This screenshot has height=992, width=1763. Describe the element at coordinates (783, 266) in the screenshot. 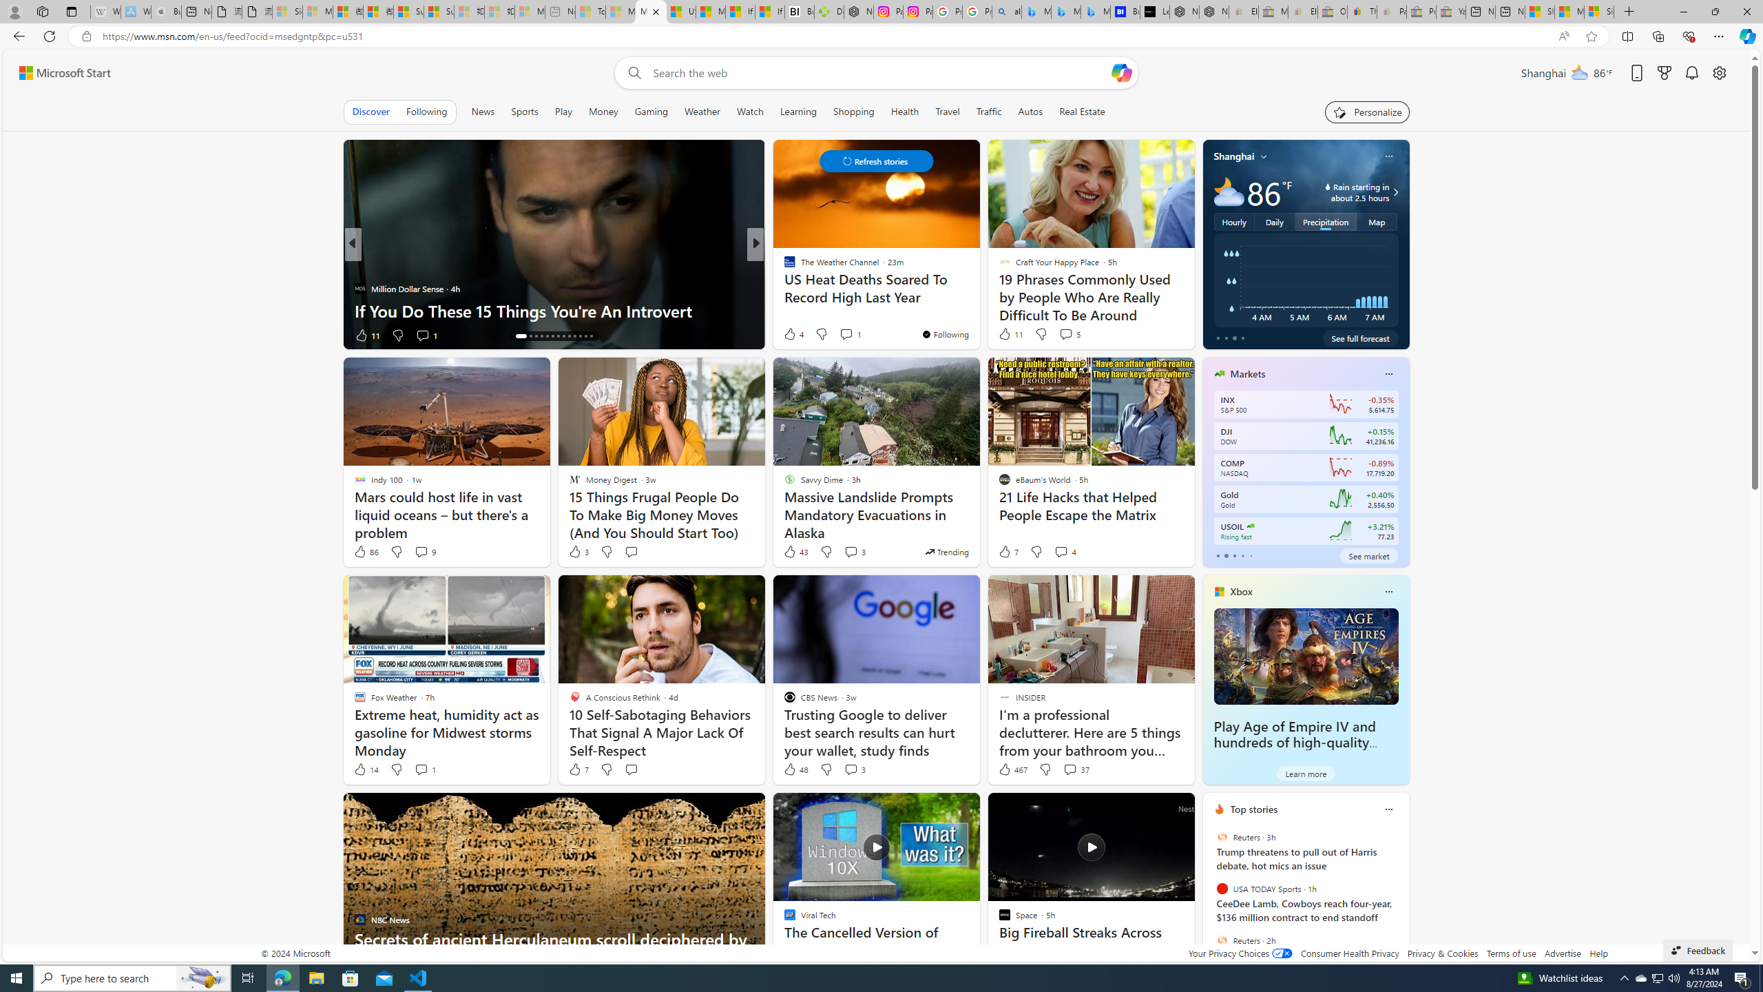

I see `Futurism` at that location.